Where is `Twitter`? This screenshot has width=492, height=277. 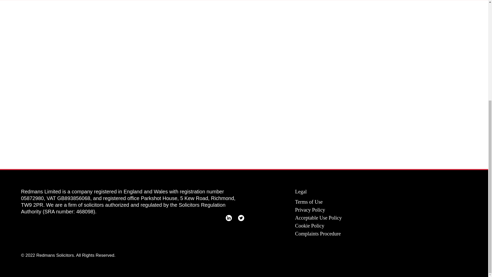 Twitter is located at coordinates (241, 218).